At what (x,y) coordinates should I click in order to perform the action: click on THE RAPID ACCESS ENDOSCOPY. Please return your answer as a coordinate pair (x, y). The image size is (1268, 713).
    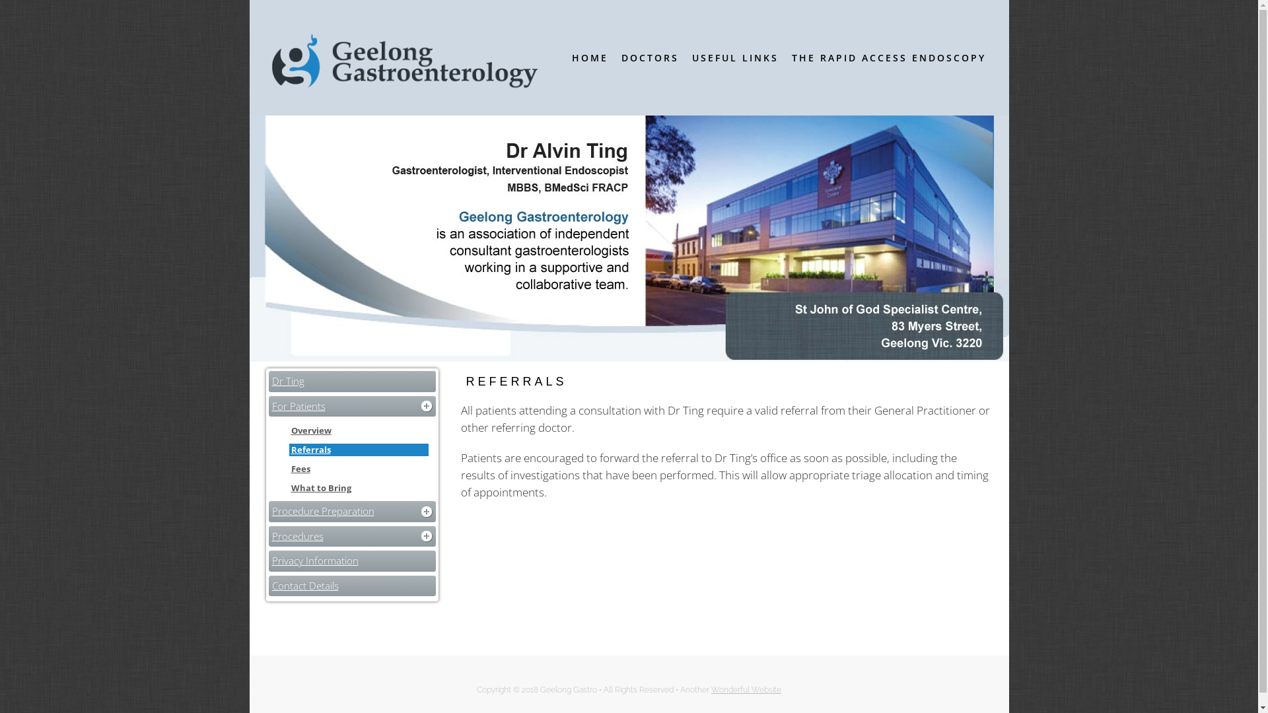
    Looking at the image, I should click on (888, 58).